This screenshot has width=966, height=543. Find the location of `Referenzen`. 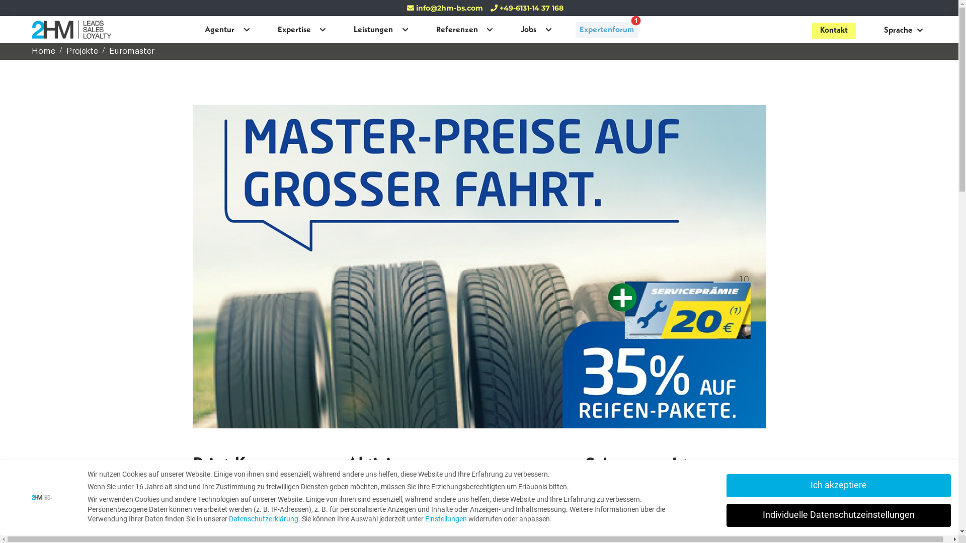

Referenzen is located at coordinates (457, 30).